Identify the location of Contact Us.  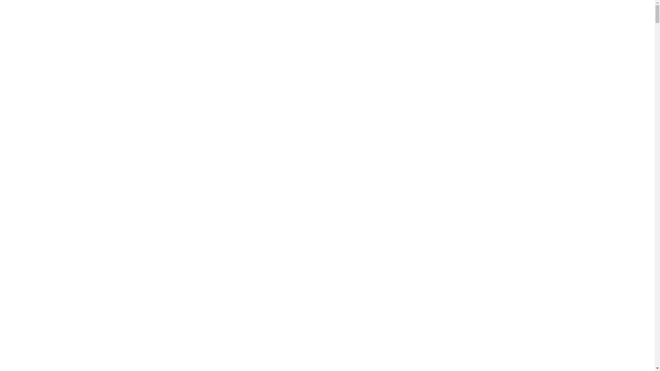
(15, 271).